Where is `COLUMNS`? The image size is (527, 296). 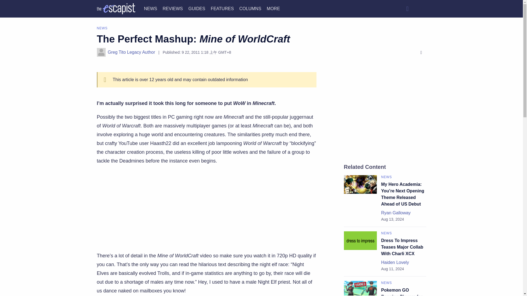 COLUMNS is located at coordinates (250, 8).